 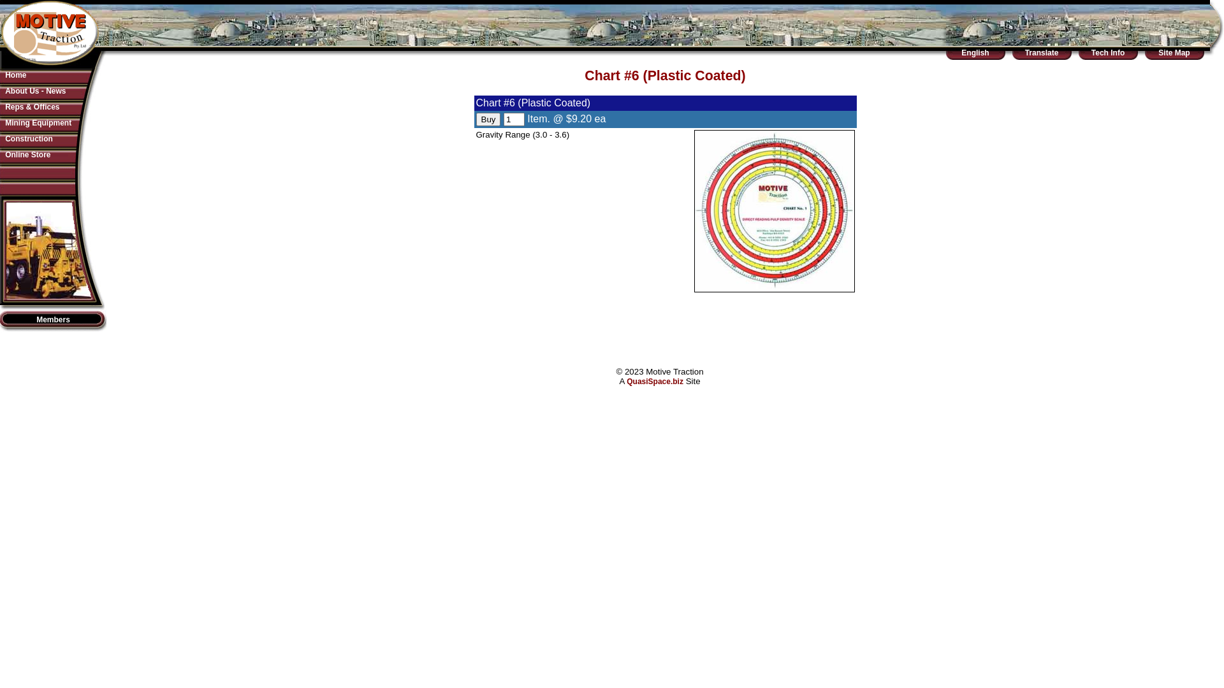 What do you see at coordinates (28, 155) in the screenshot?
I see `Online Store` at bounding box center [28, 155].